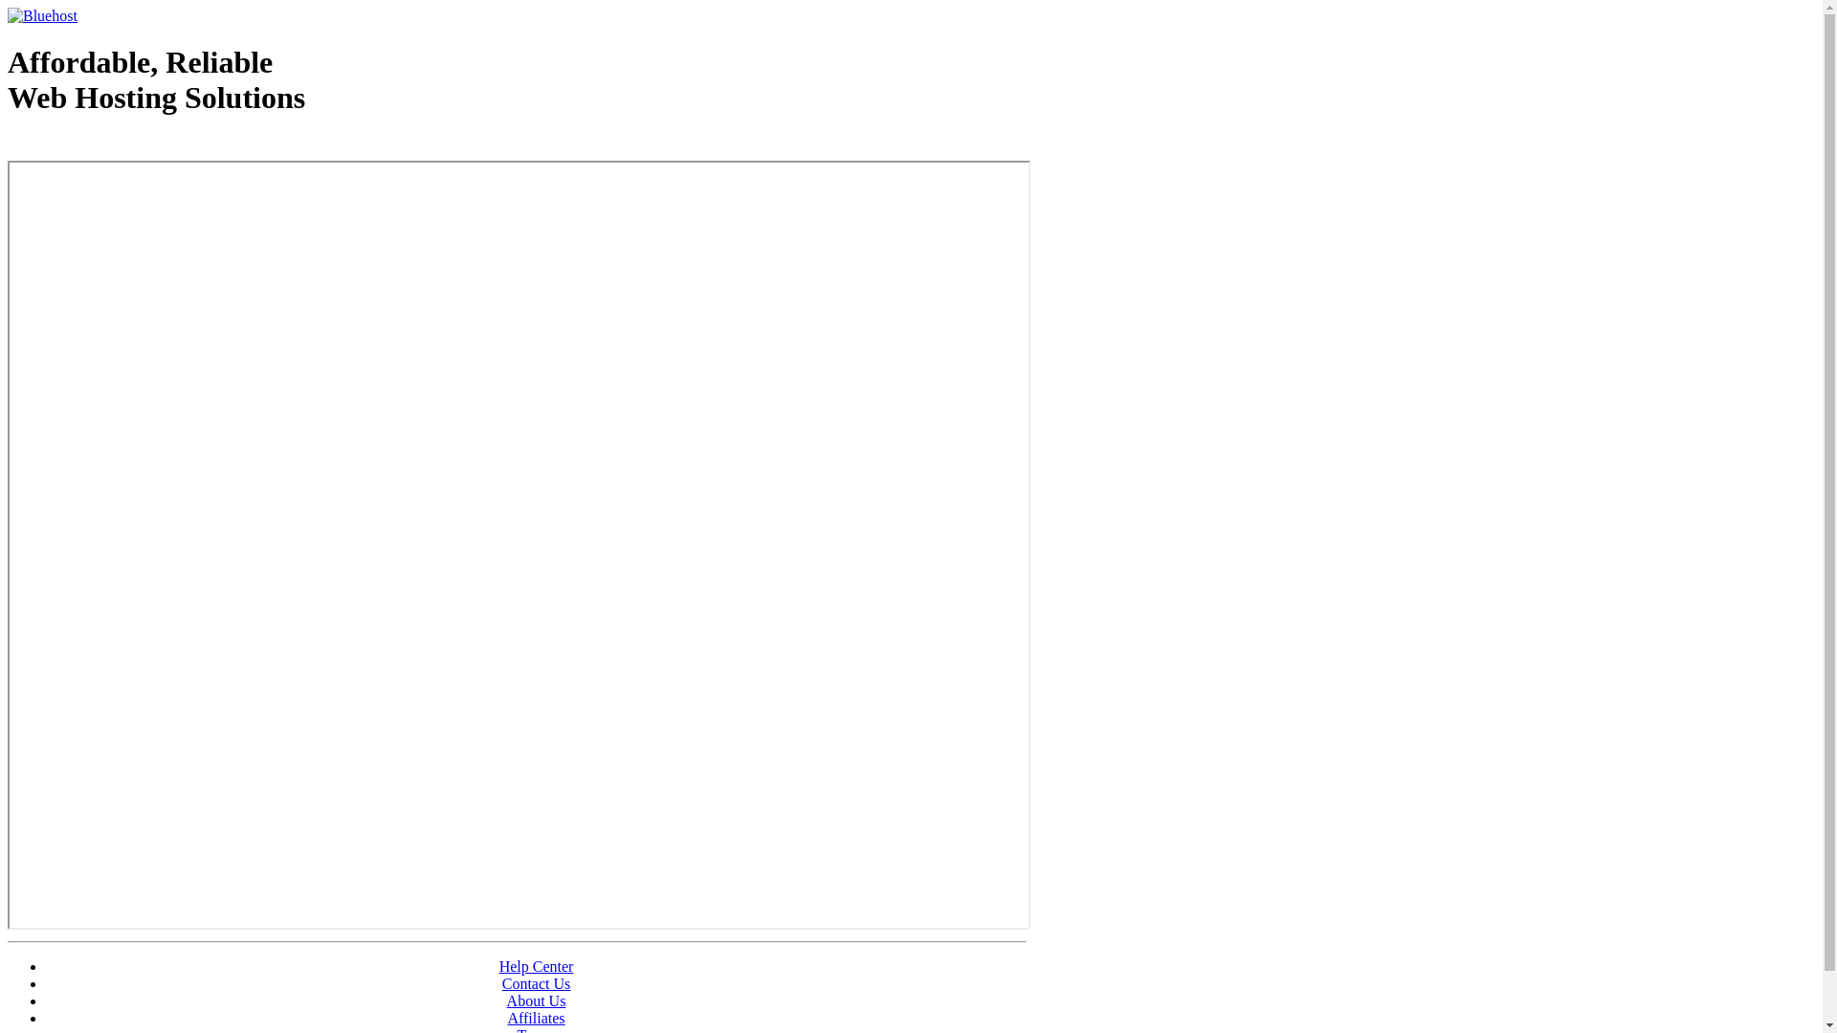 The image size is (1837, 1033). What do you see at coordinates (537, 1000) in the screenshot?
I see `About Us` at bounding box center [537, 1000].